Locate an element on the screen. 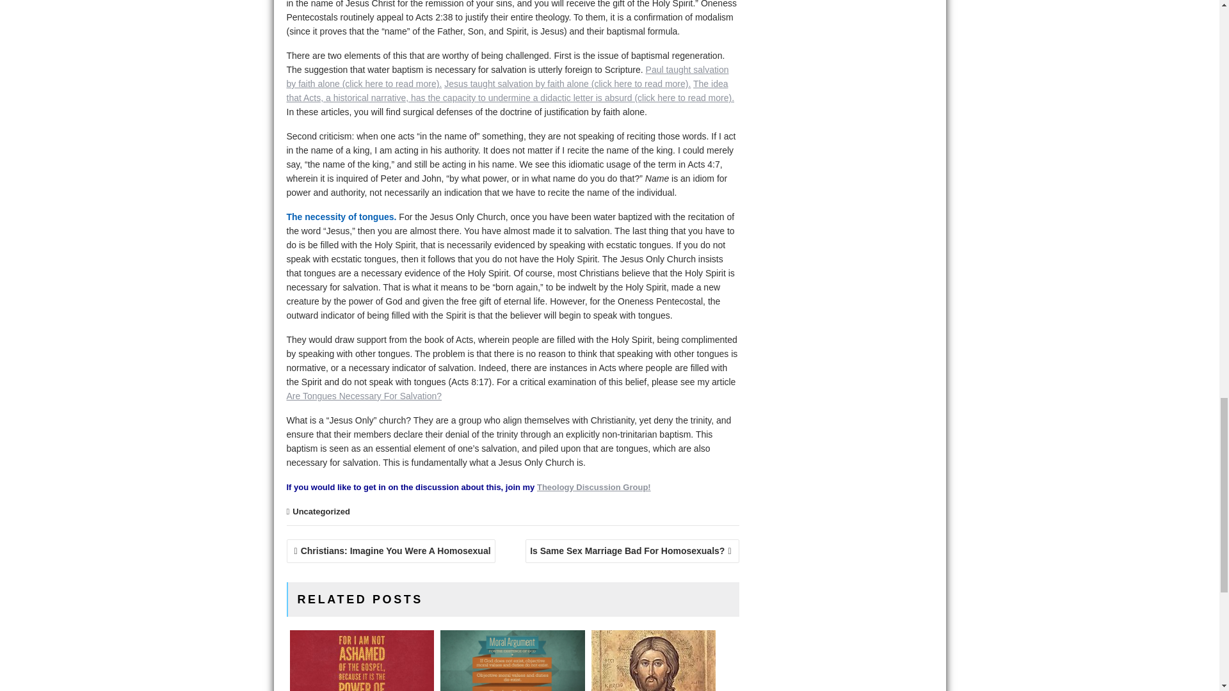 The width and height of the screenshot is (1229, 691). Uncategorized is located at coordinates (321, 511).